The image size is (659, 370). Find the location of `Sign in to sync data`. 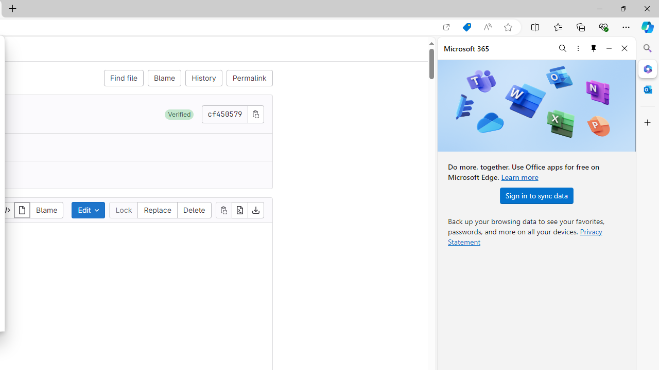

Sign in to sync data is located at coordinates (536, 195).